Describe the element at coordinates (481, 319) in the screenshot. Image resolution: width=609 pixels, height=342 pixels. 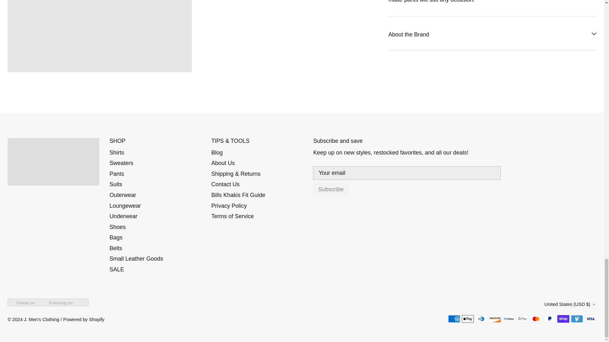
I see `Diners Club` at that location.